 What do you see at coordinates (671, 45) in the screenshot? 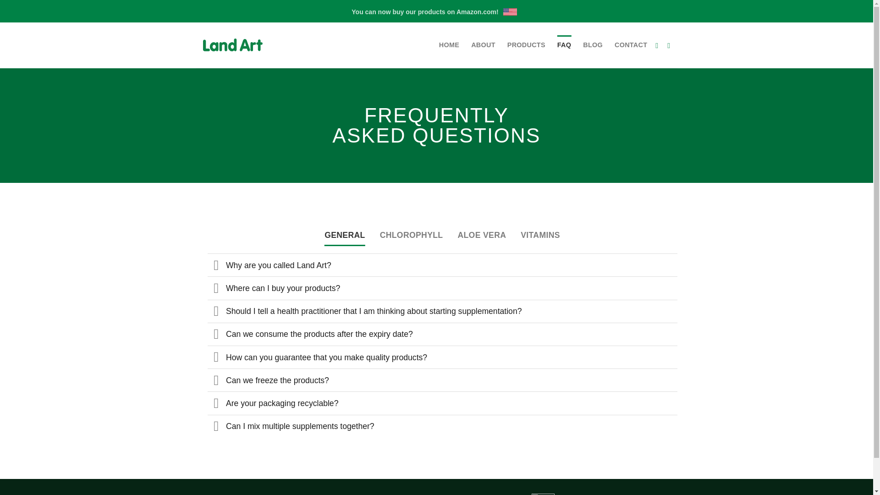
I see `Follow on Instagram` at bounding box center [671, 45].